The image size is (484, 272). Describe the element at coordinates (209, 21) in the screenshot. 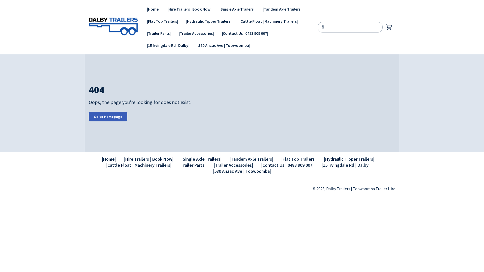

I see `|Hydraulic Tipper Trailers|` at that location.